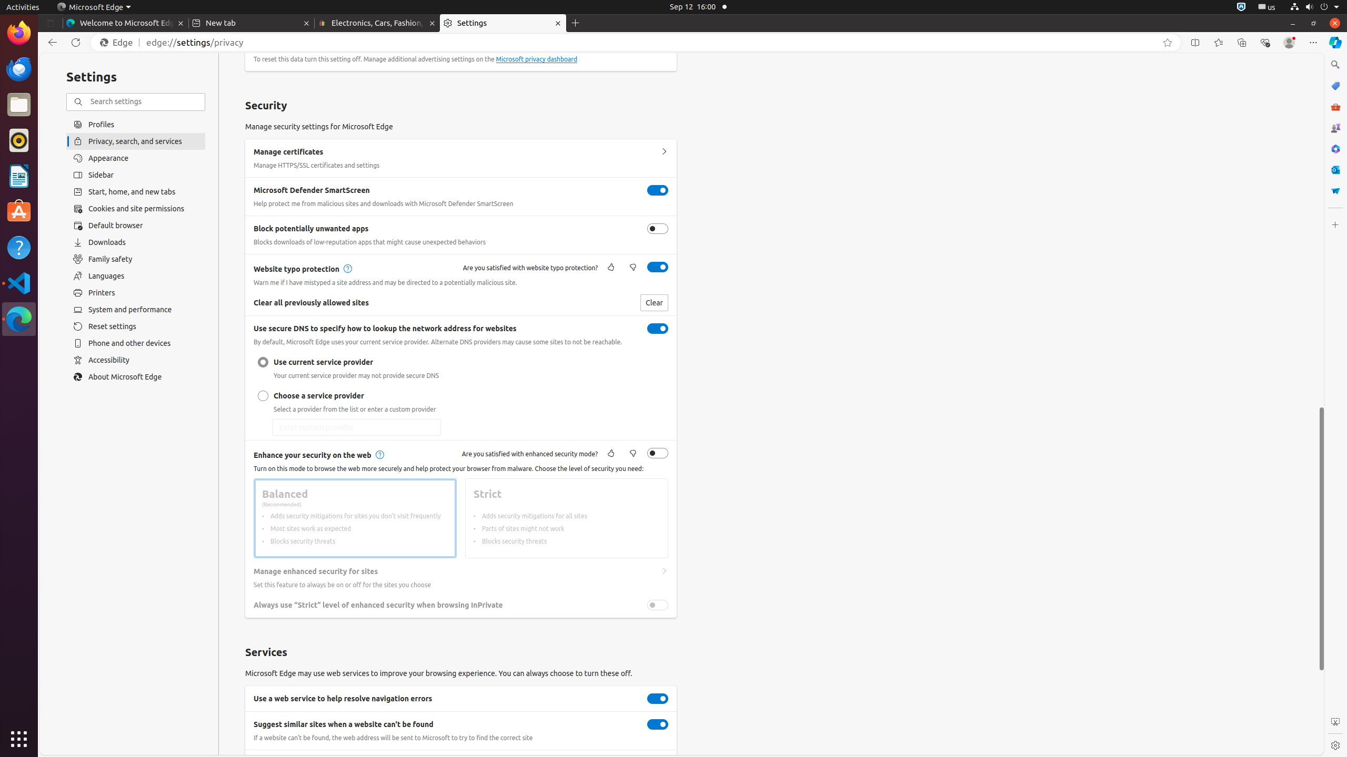 Image resolution: width=1347 pixels, height=757 pixels. Describe the element at coordinates (664, 152) in the screenshot. I see `Manage certificates` at that location.